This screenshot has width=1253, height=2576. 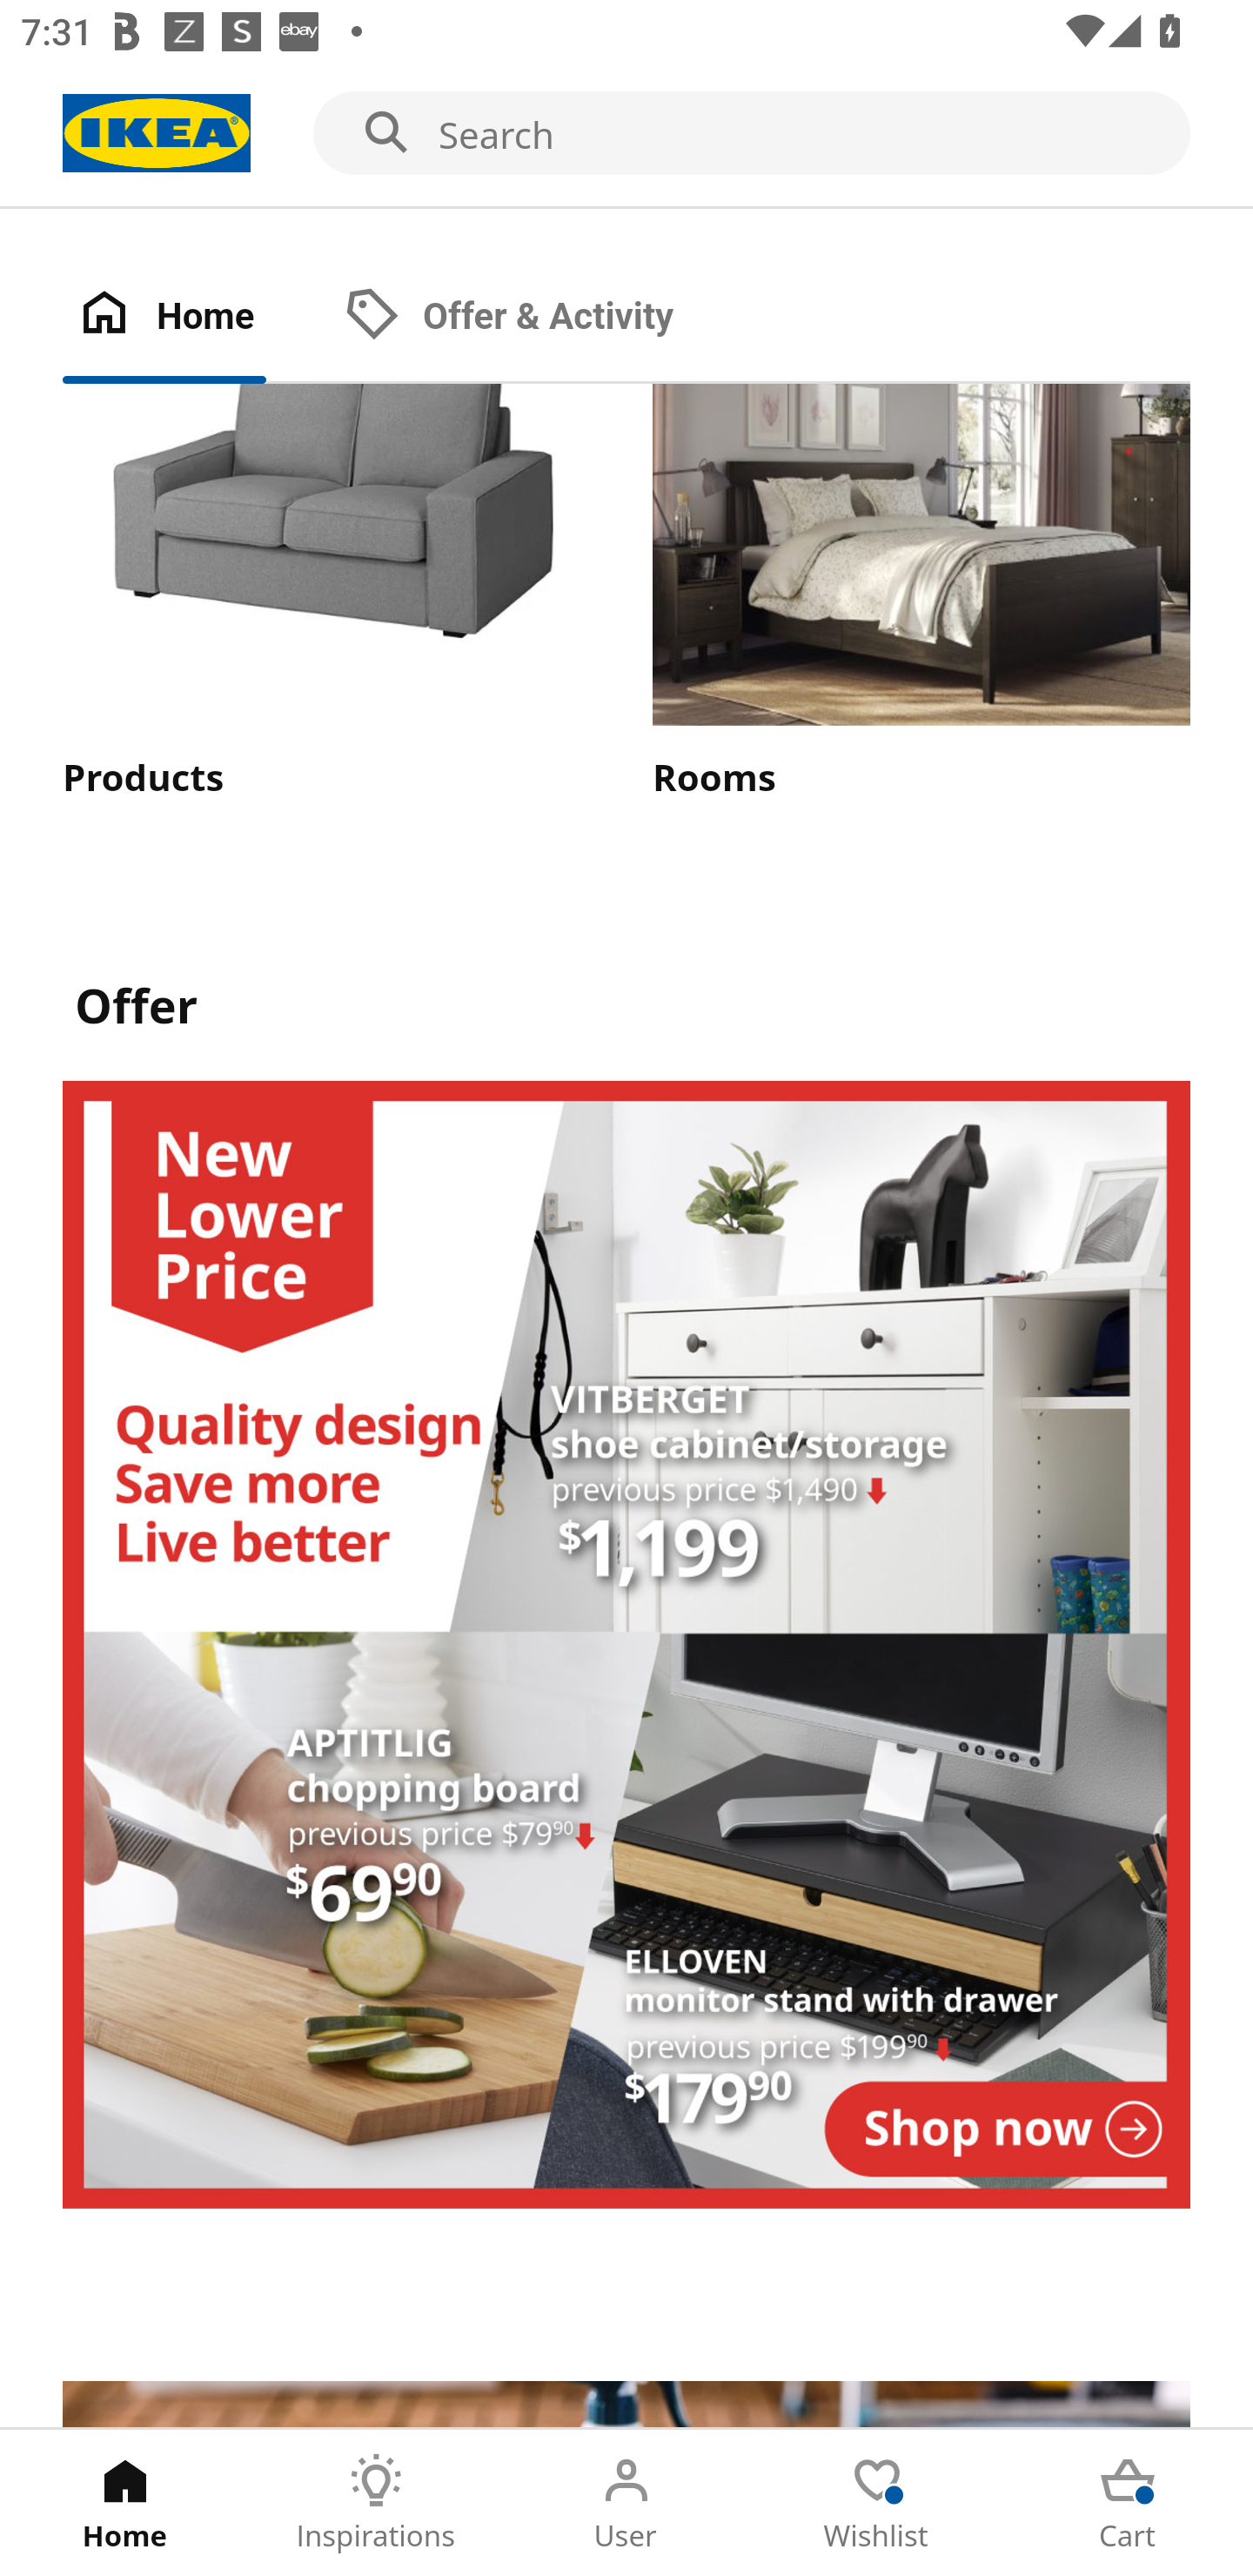 What do you see at coordinates (1128, 2503) in the screenshot?
I see `Cart
Tab 5 of 5` at bounding box center [1128, 2503].